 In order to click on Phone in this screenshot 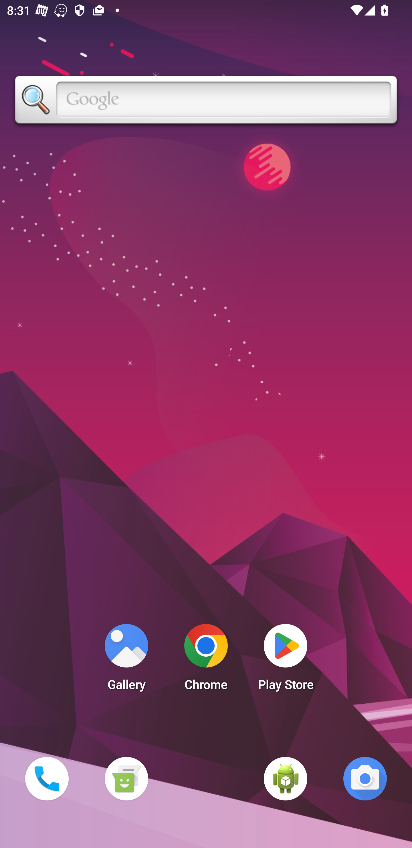, I will do `click(47, 778)`.